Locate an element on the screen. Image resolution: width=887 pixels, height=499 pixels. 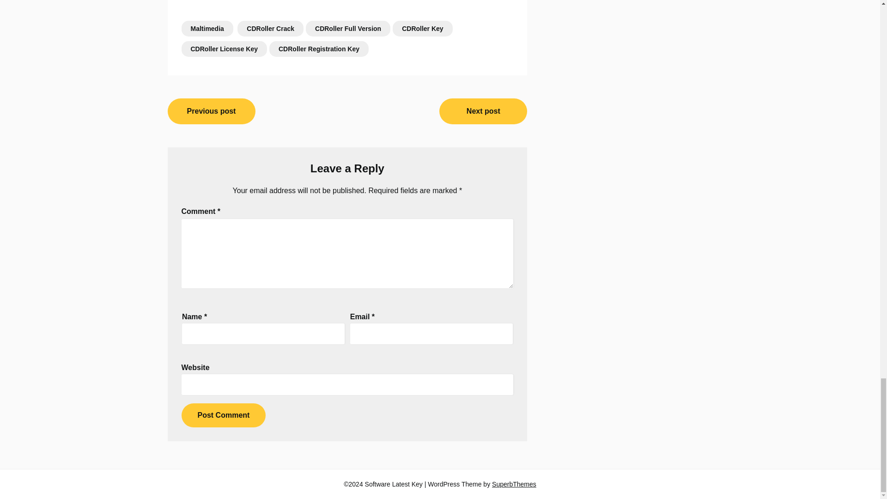
Next post is located at coordinates (483, 111).